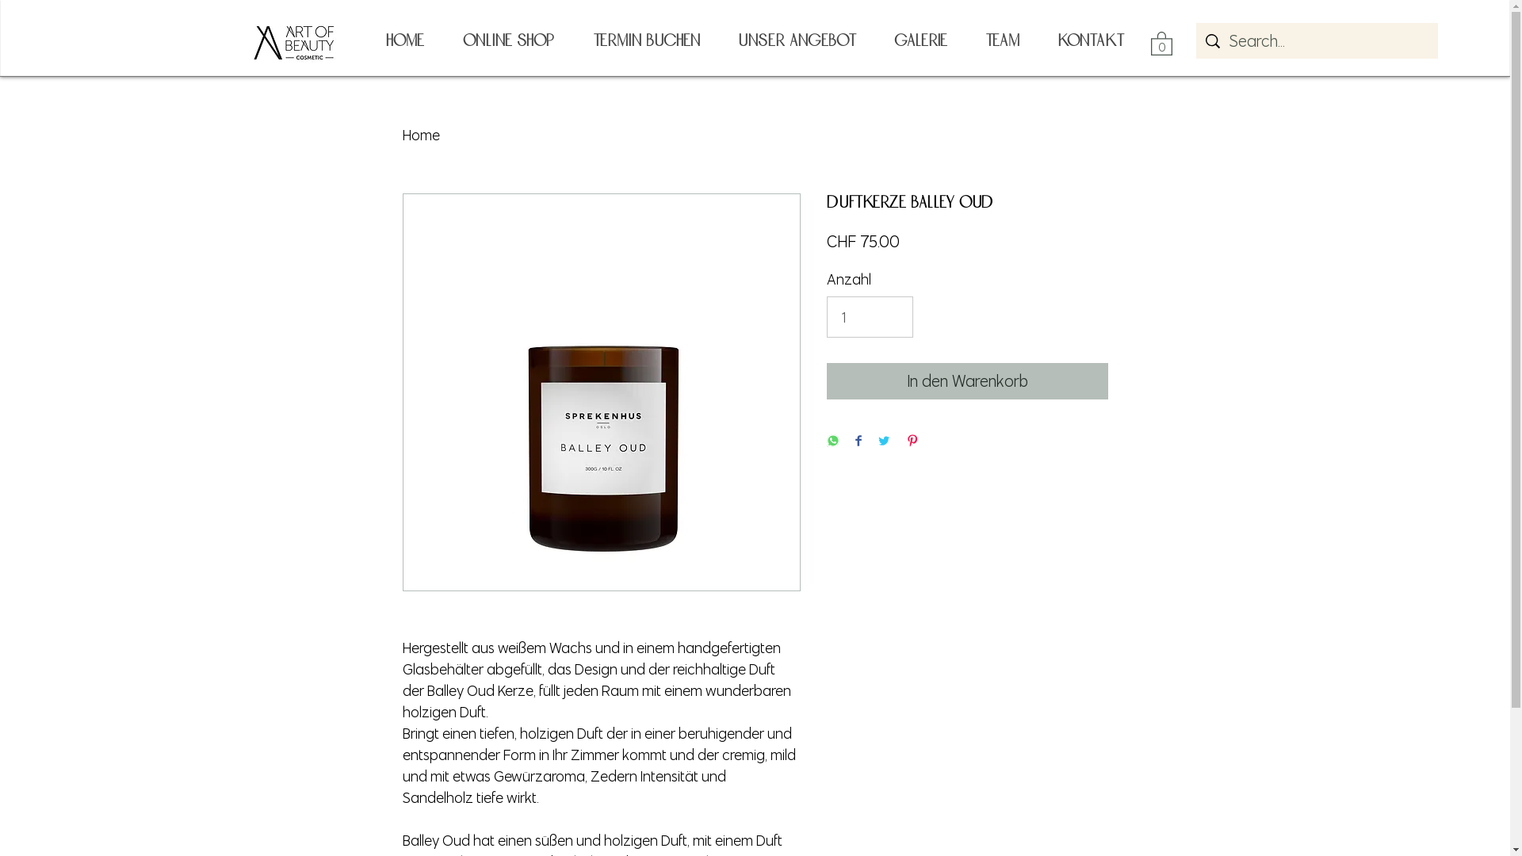 This screenshot has height=856, width=1522. What do you see at coordinates (645, 41) in the screenshot?
I see `TERMIN BUCHEN` at bounding box center [645, 41].